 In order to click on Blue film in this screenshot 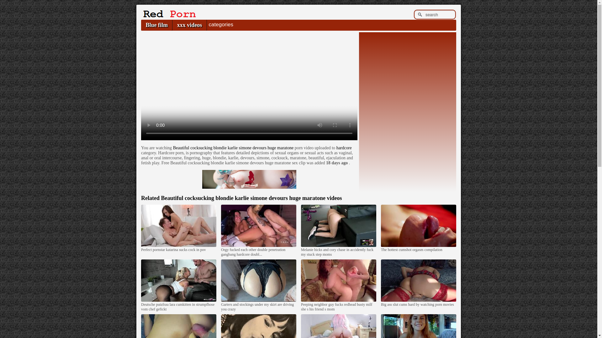, I will do `click(156, 25)`.